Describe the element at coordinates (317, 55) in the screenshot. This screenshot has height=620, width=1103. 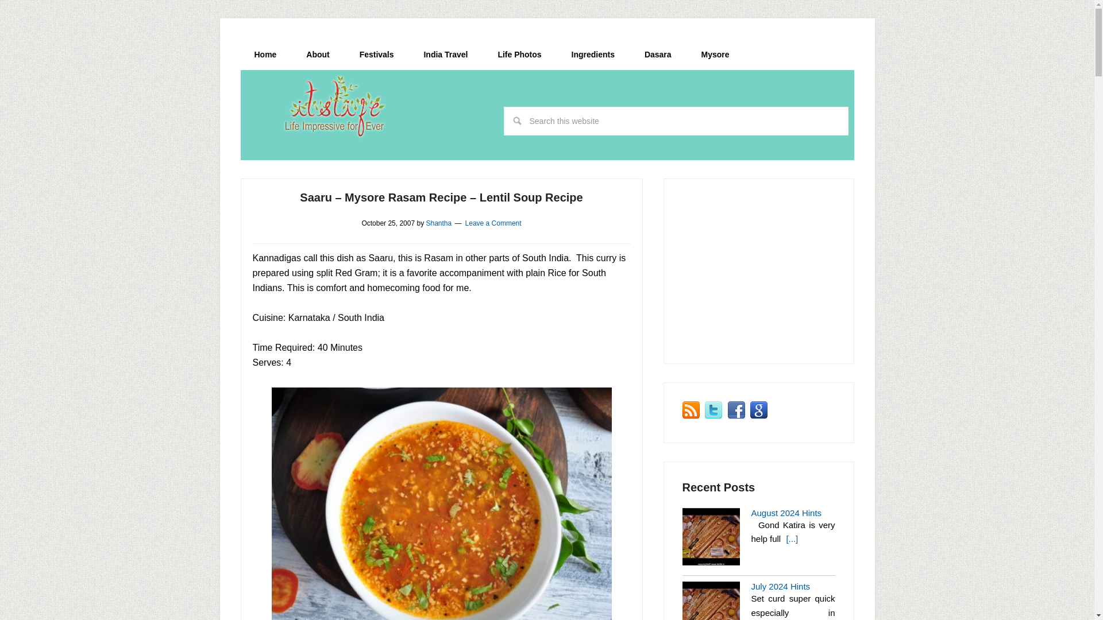
I see `About` at that location.